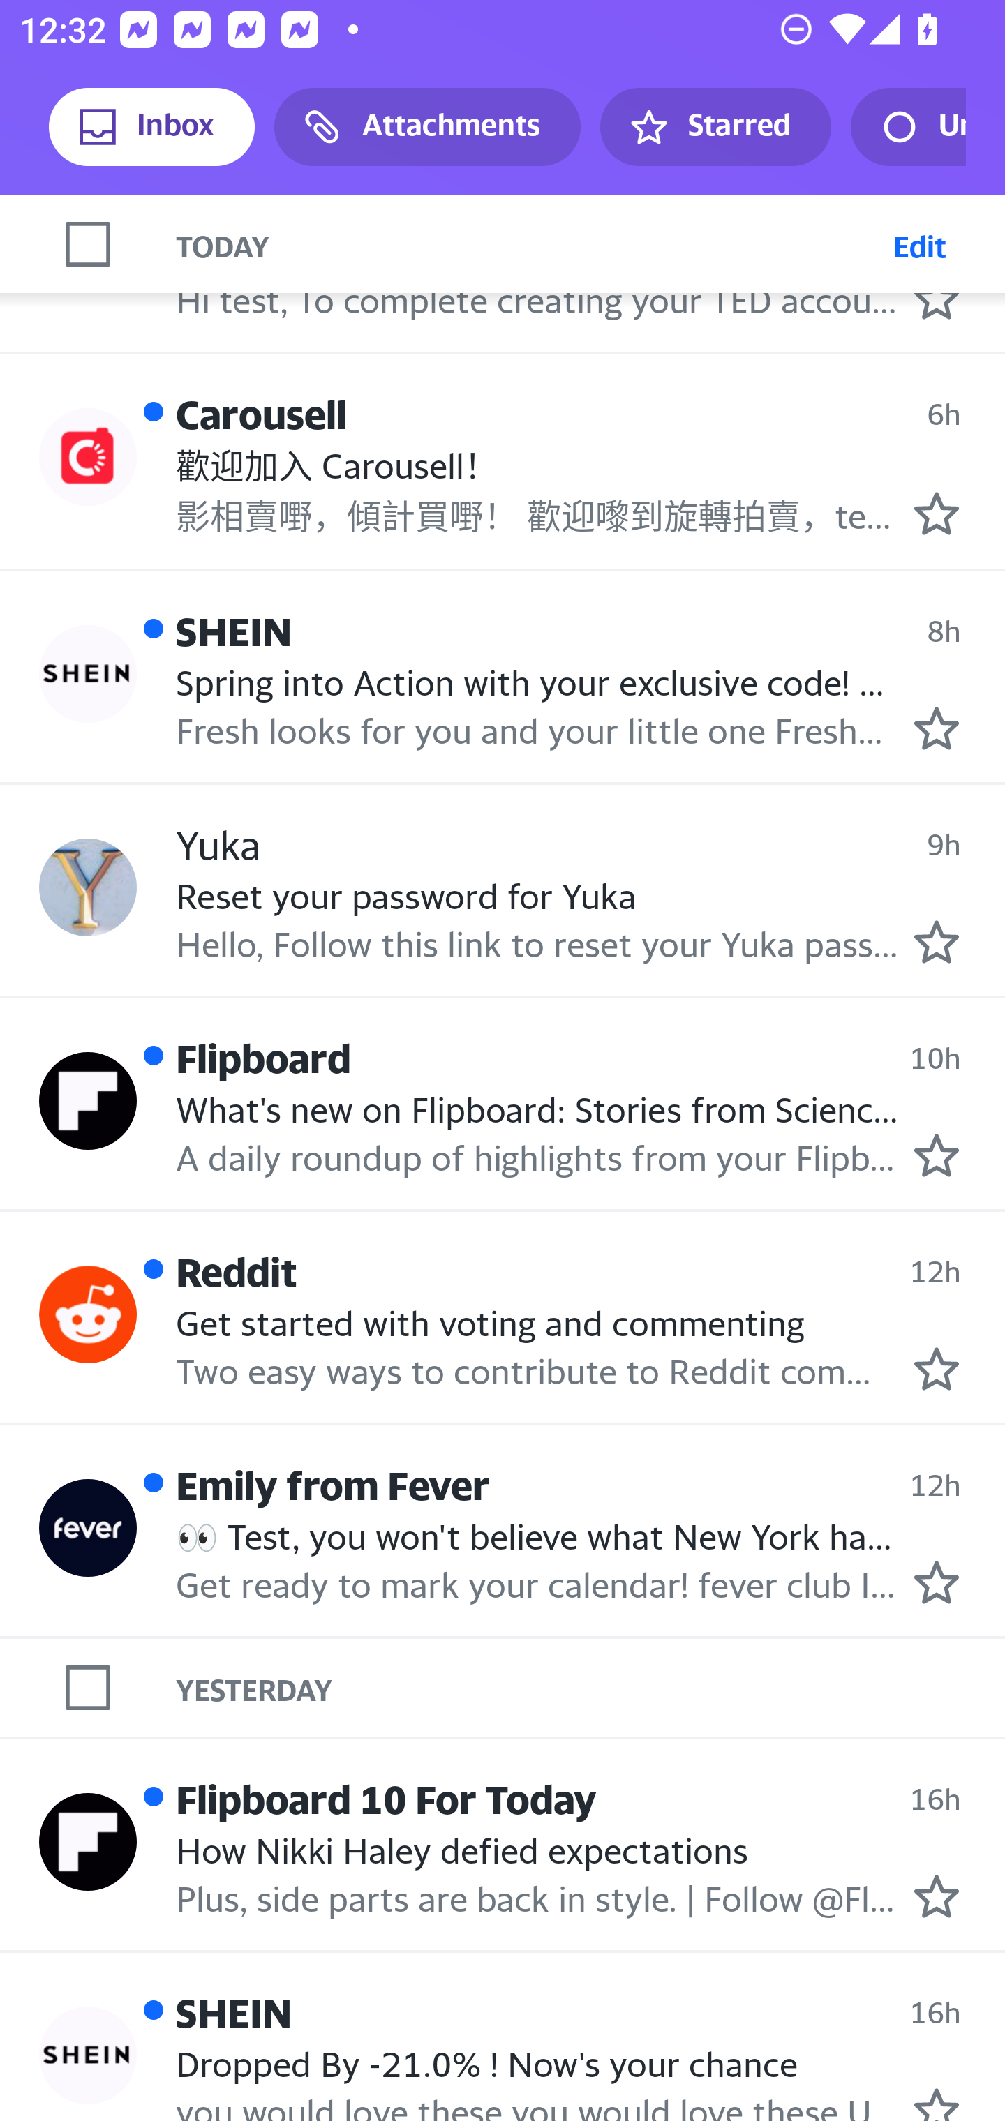 The height and width of the screenshot is (2121, 1005). Describe the element at coordinates (937, 1897) in the screenshot. I see `Mark as starred.` at that location.